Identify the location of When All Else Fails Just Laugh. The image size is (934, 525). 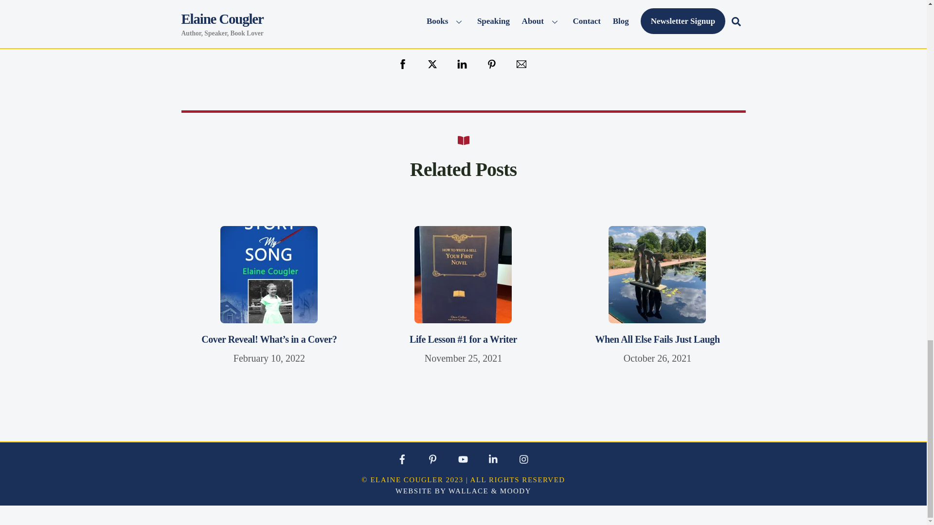
(657, 339).